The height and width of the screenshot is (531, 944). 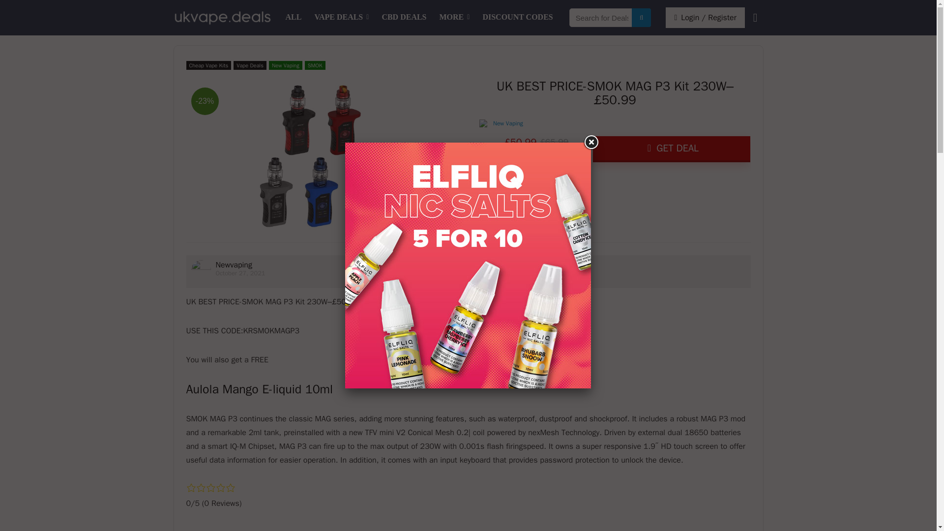 I want to click on MORE, so click(x=455, y=18).